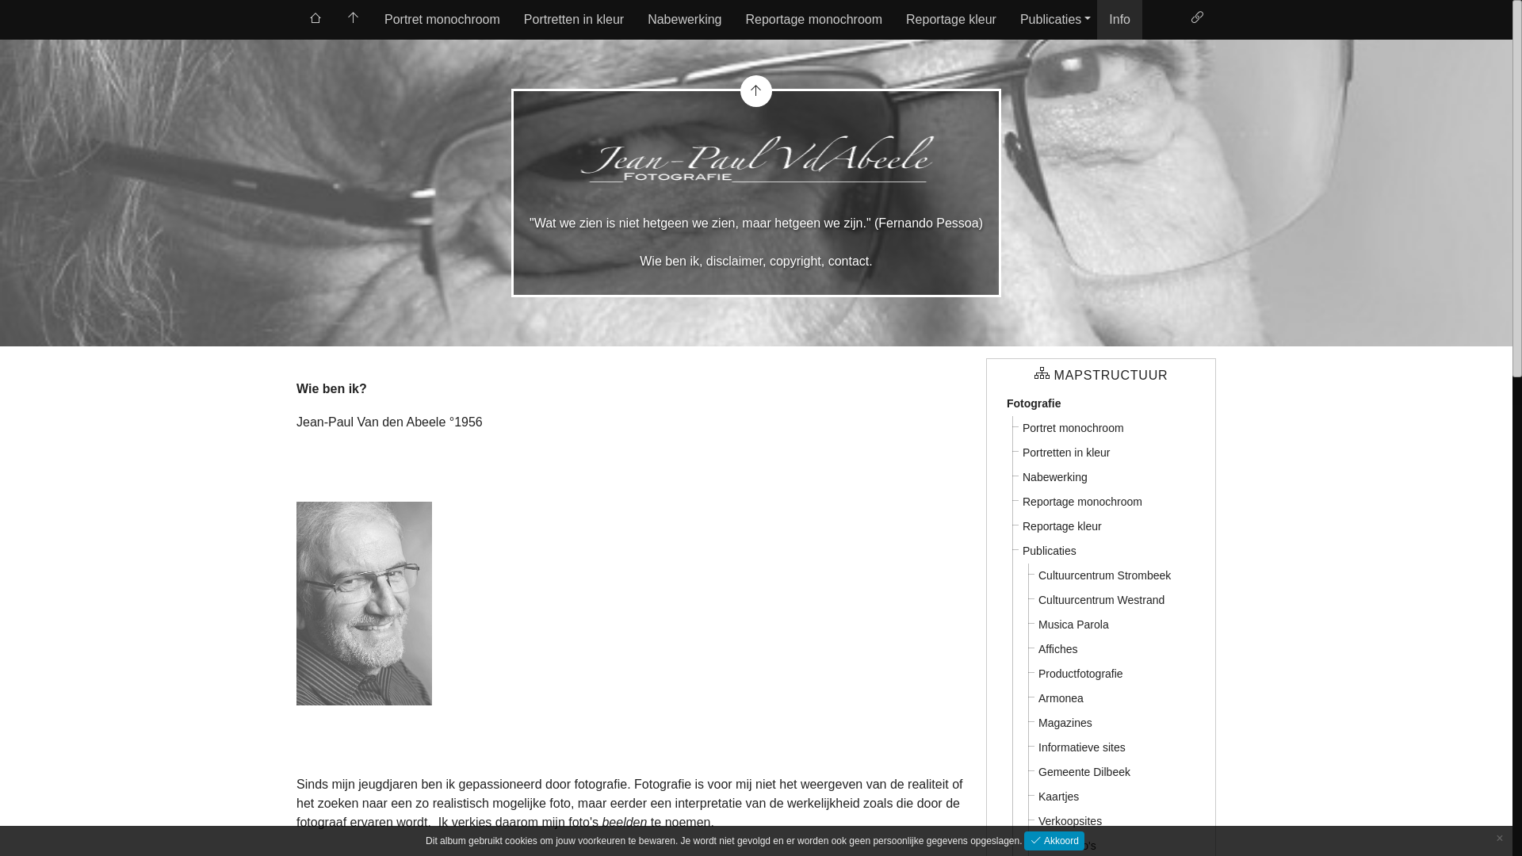 Image resolution: width=1522 pixels, height=856 pixels. I want to click on Armonea, so click(1061, 699).